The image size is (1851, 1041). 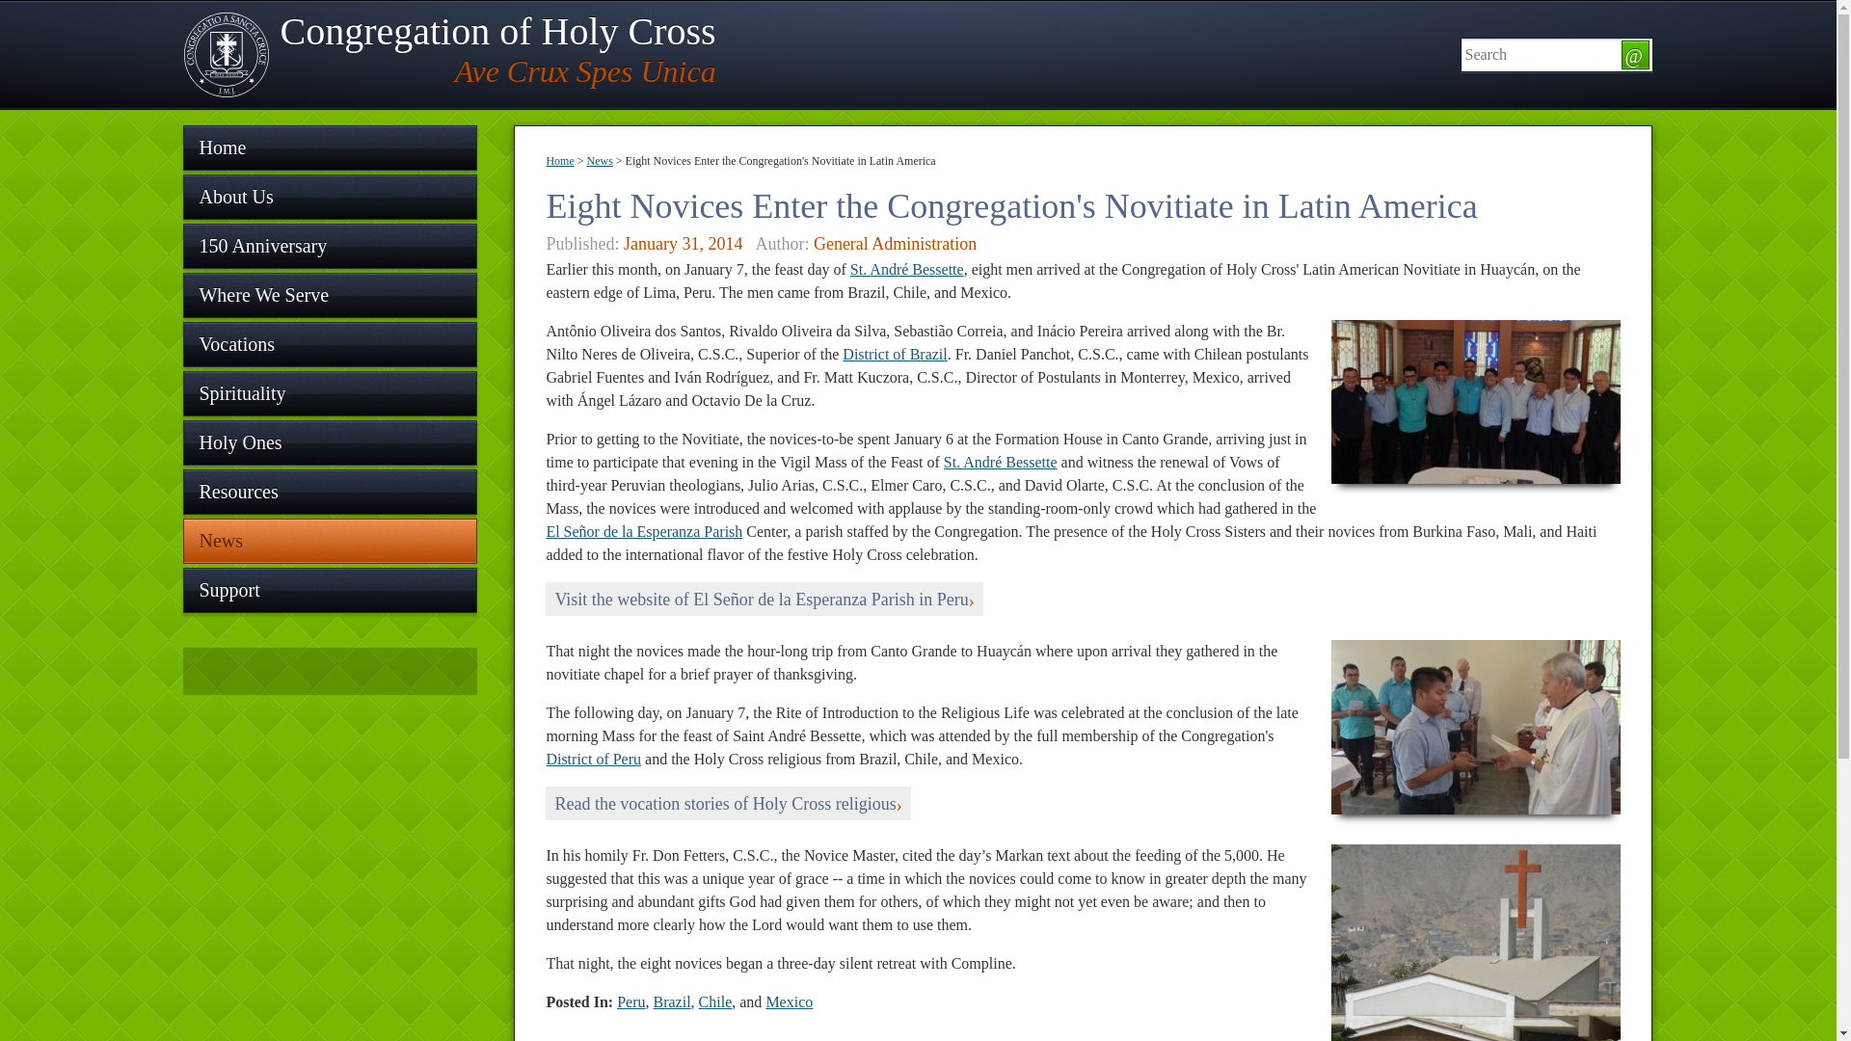 I want to click on Mexico, so click(x=789, y=1001).